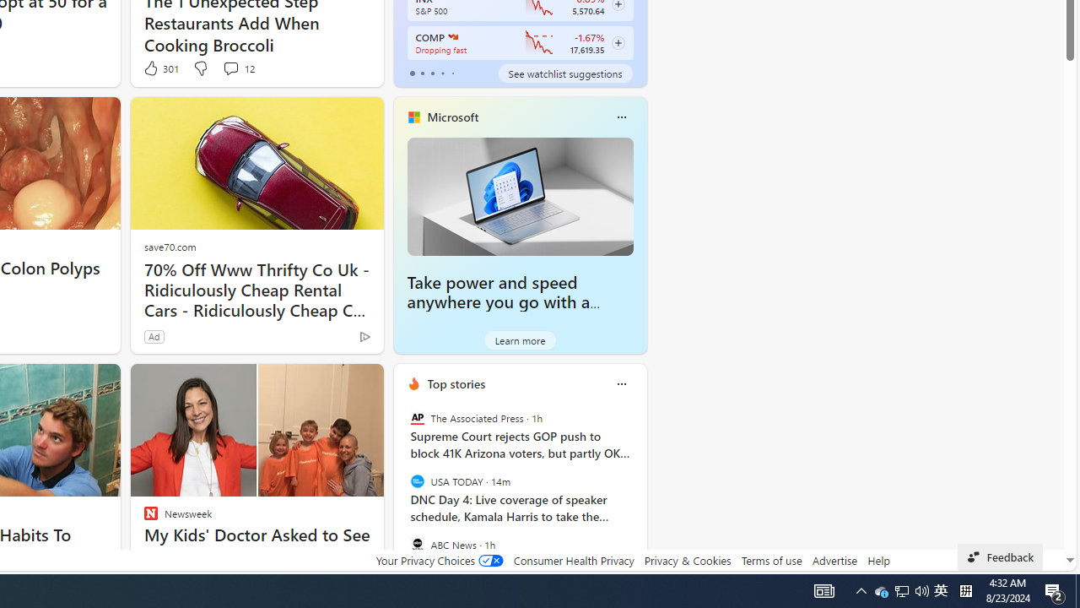 Image resolution: width=1080 pixels, height=608 pixels. I want to click on The Associated Press, so click(417, 417).